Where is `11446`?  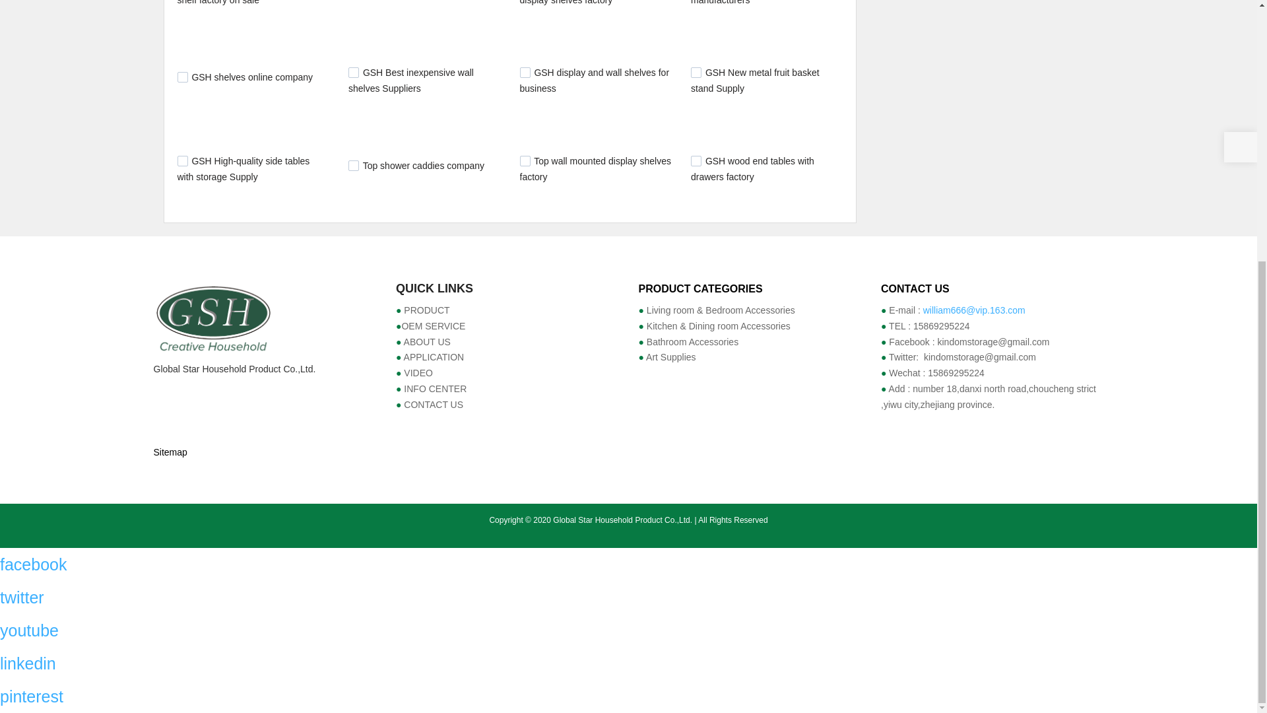
11446 is located at coordinates (354, 72).